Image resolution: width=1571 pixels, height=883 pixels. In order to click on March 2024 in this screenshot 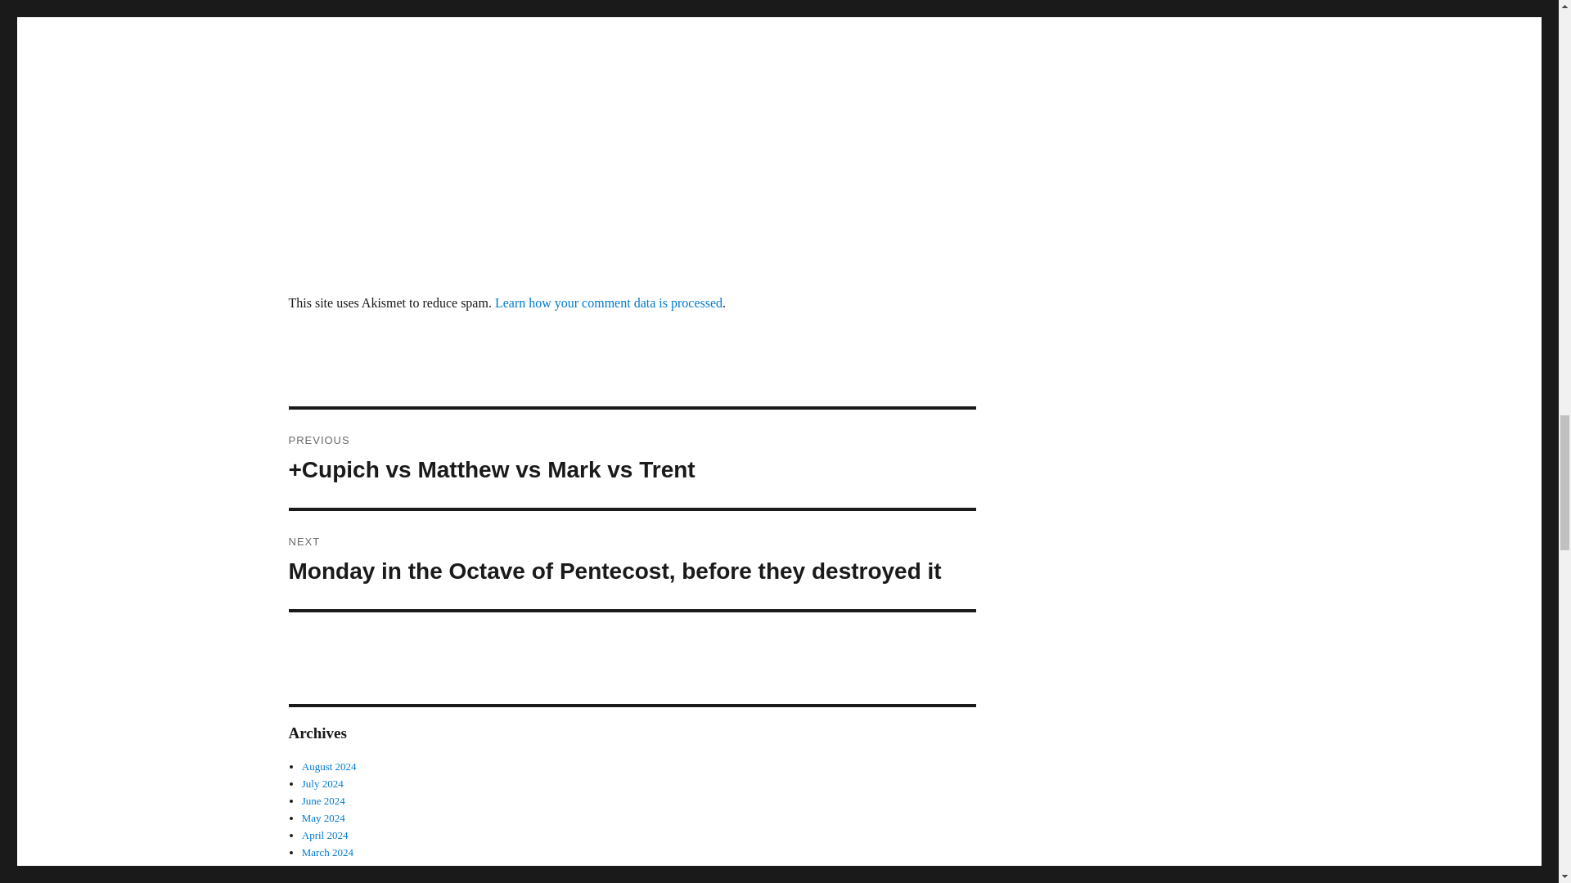, I will do `click(327, 852)`.